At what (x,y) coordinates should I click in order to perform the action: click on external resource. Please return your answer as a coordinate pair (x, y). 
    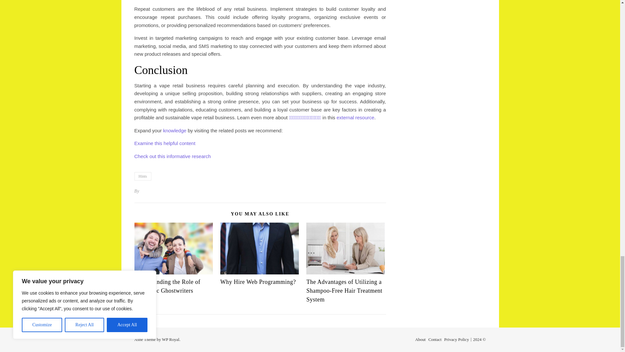
    Looking at the image, I should click on (355, 117).